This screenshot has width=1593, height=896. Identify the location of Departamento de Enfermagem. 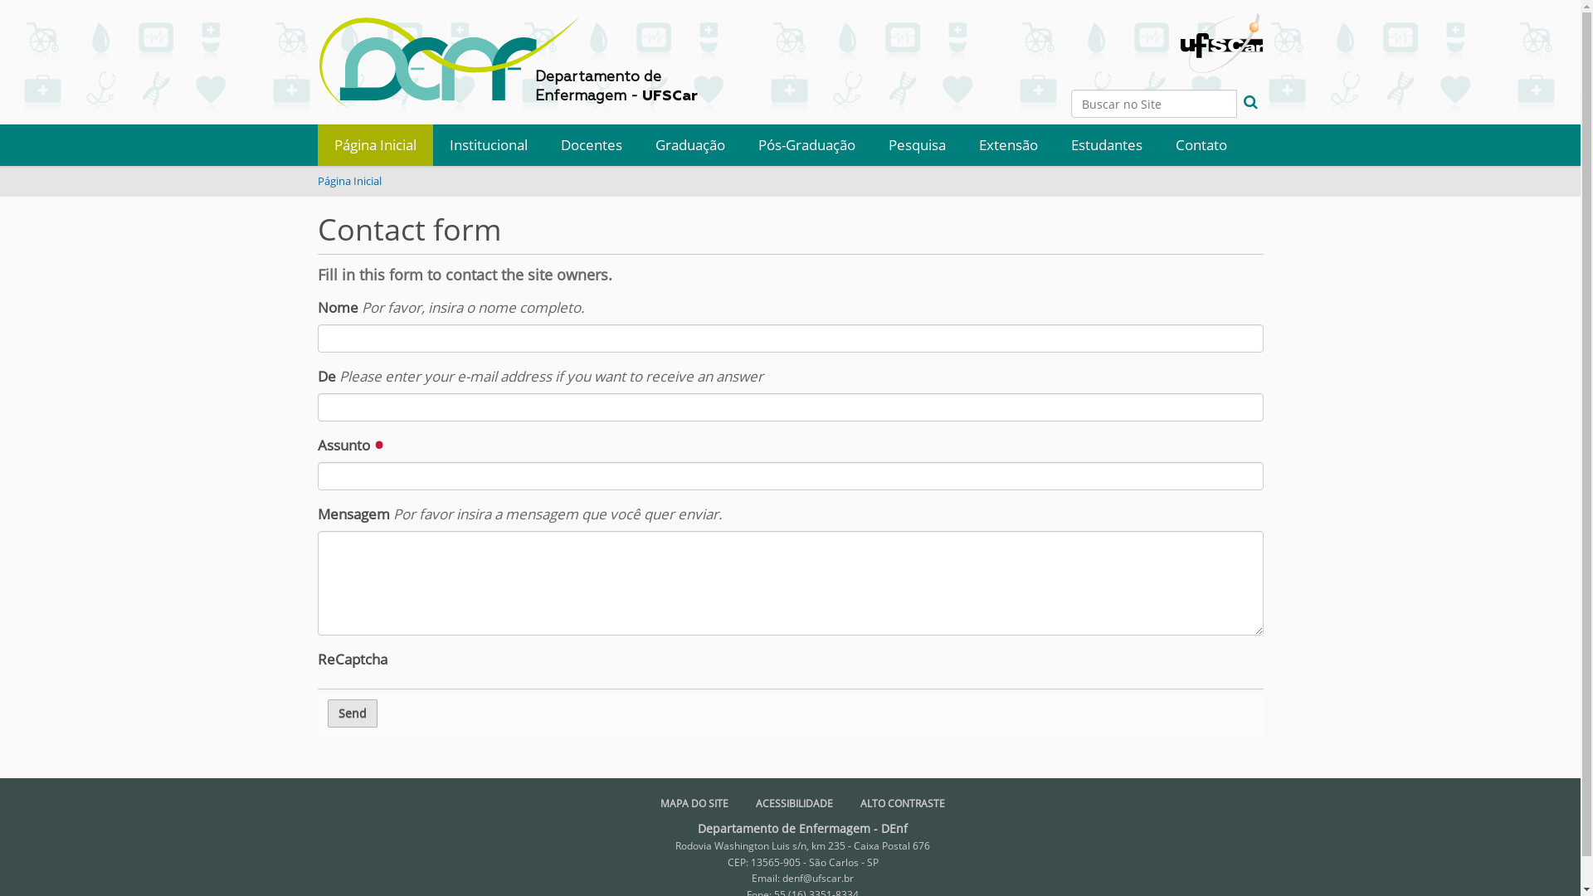
(454, 62).